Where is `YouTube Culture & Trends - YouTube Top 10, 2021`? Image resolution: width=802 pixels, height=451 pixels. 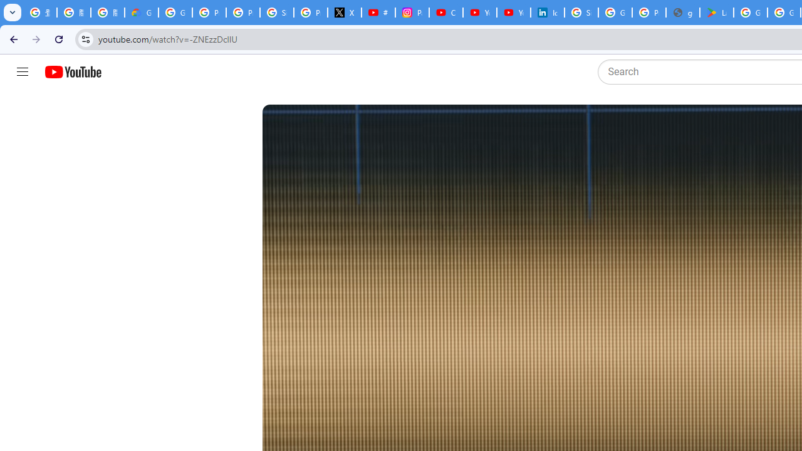
YouTube Culture & Trends - YouTube Top 10, 2021 is located at coordinates (514, 13).